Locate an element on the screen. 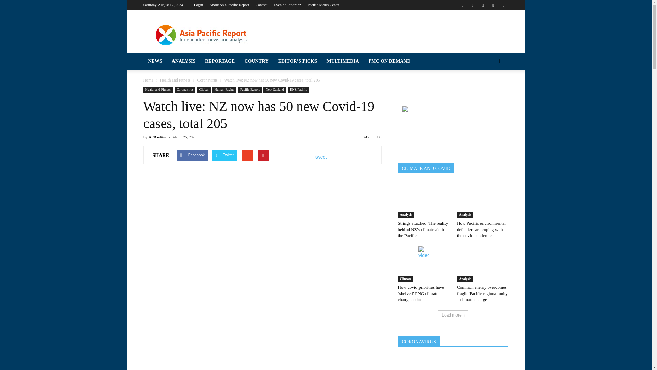 The height and width of the screenshot is (370, 657). Solomon Islands is located at coordinates (63, 334).